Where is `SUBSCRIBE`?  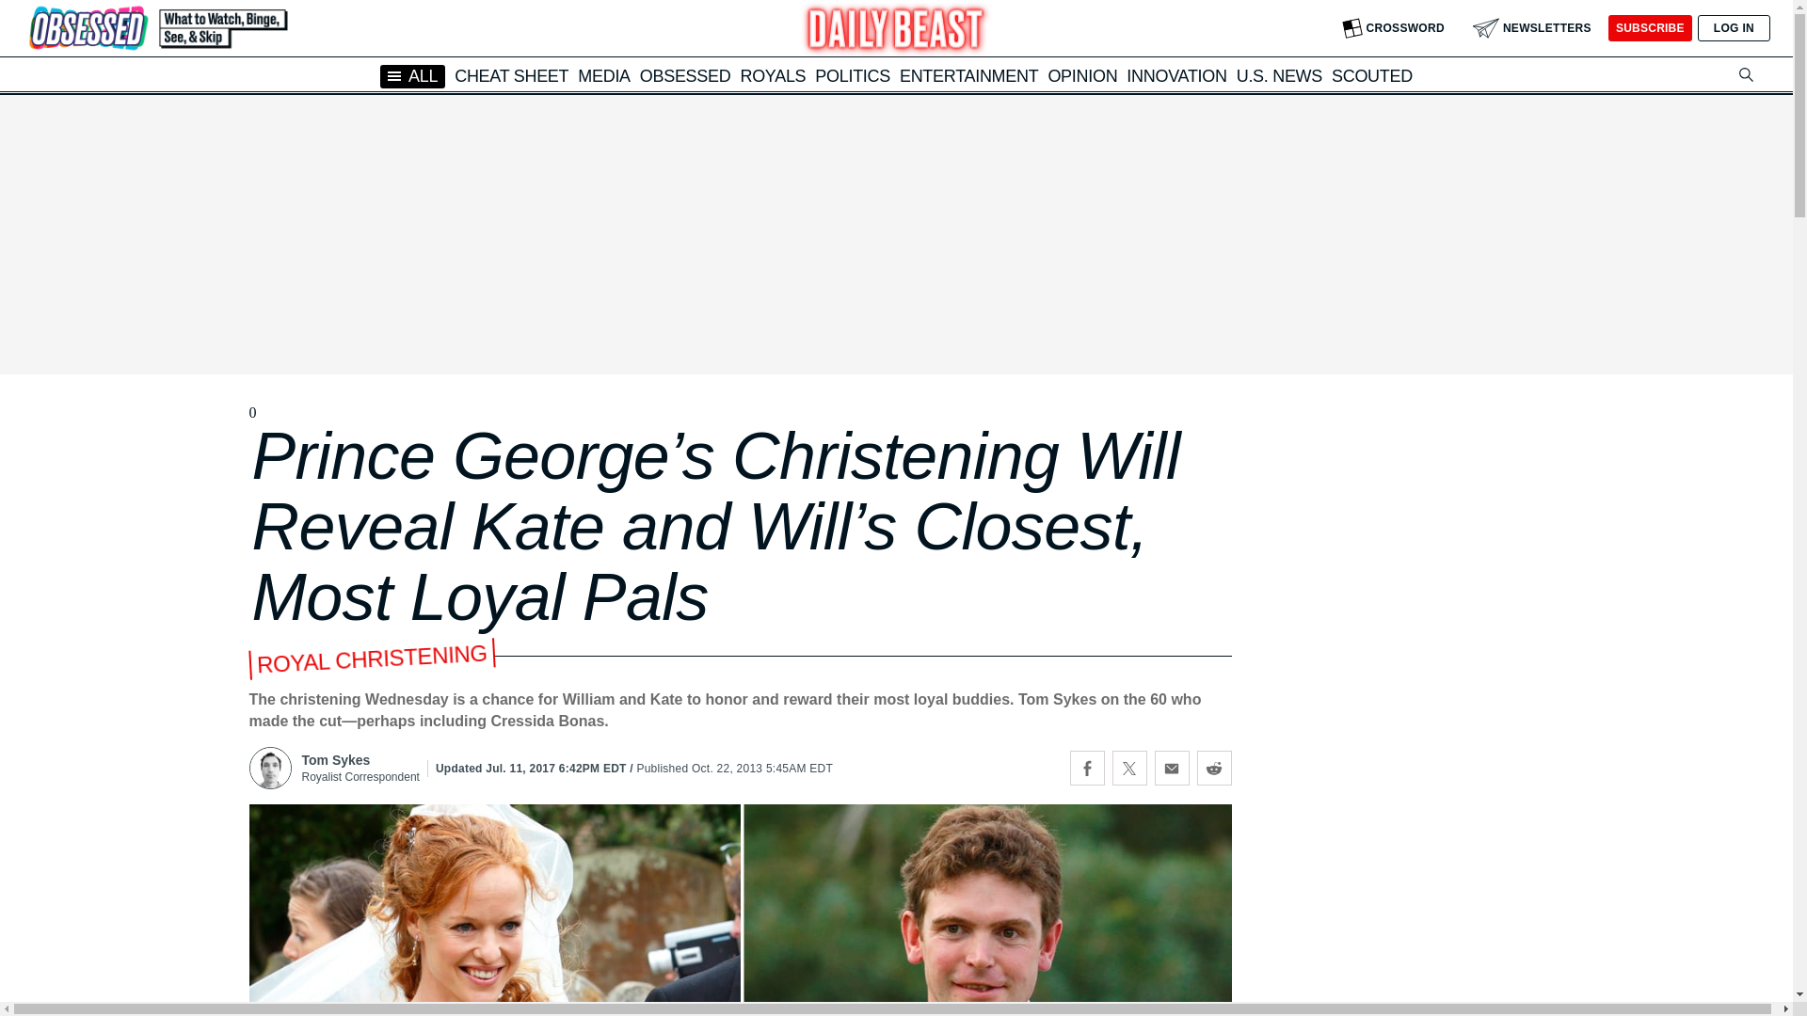
SUBSCRIBE is located at coordinates (1649, 28).